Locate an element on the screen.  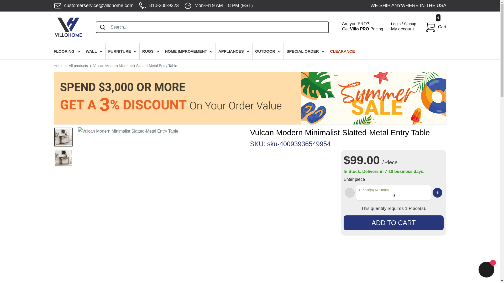
Villopro is located at coordinates (363, 27).